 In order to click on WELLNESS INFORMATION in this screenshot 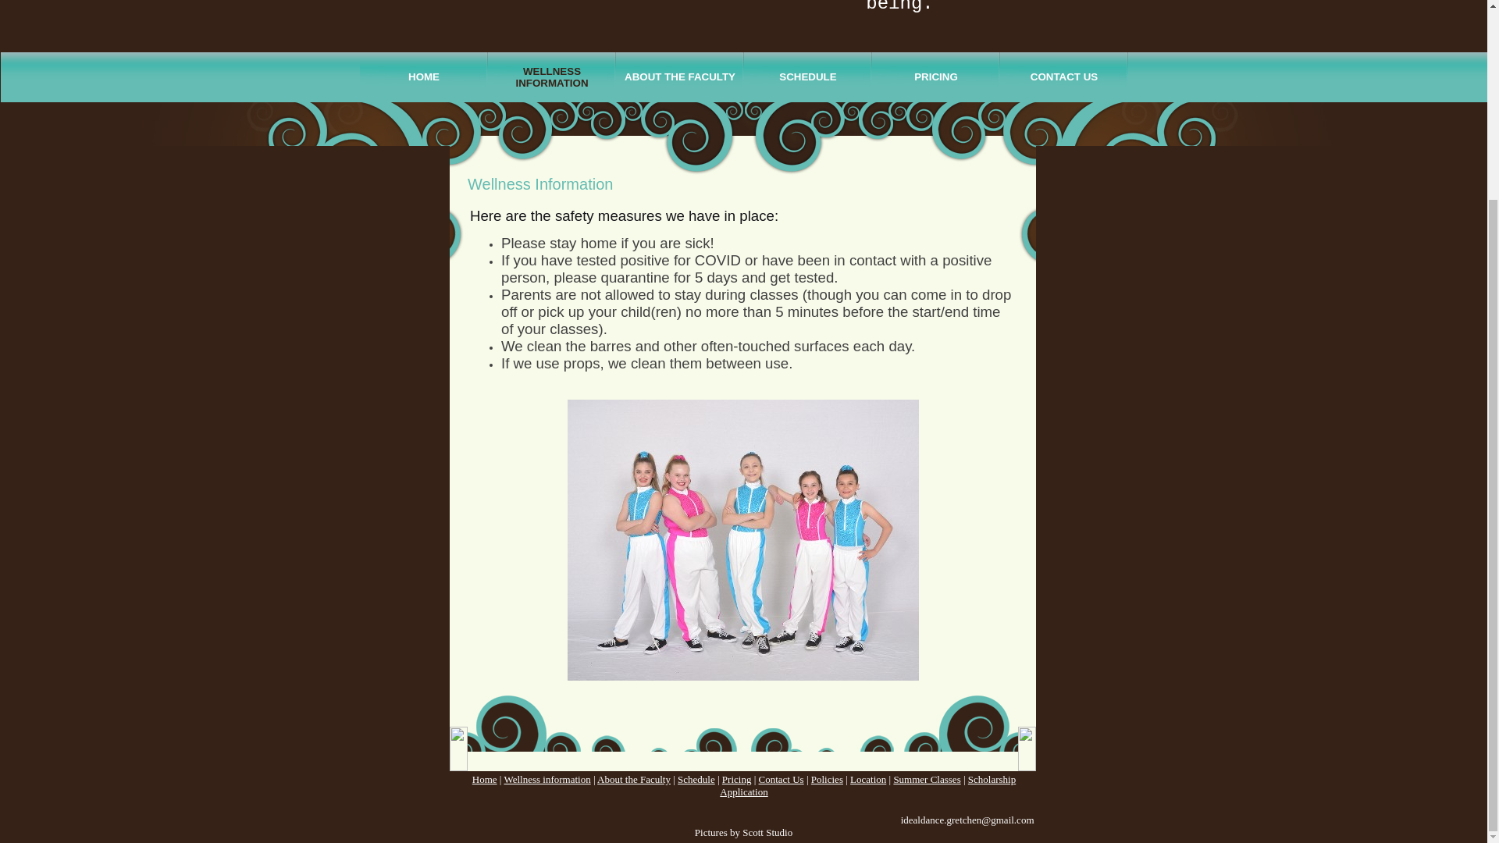, I will do `click(552, 76)`.